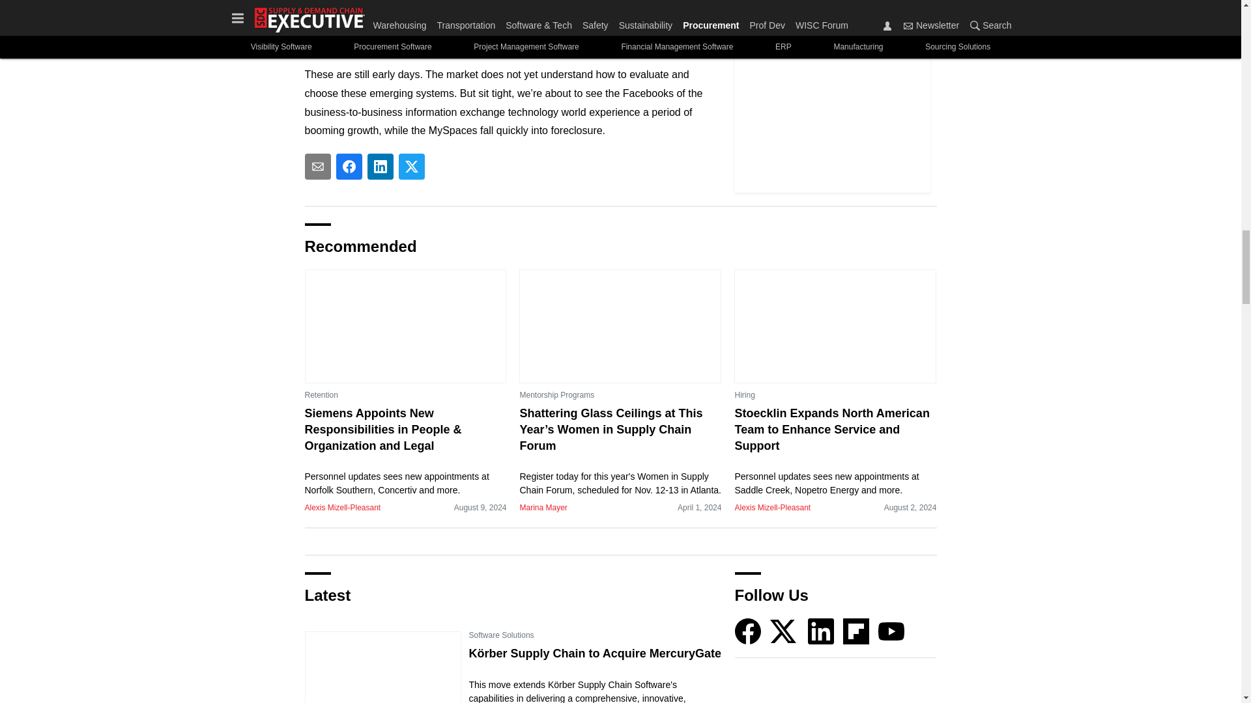  I want to click on Twitter X icon, so click(783, 631).